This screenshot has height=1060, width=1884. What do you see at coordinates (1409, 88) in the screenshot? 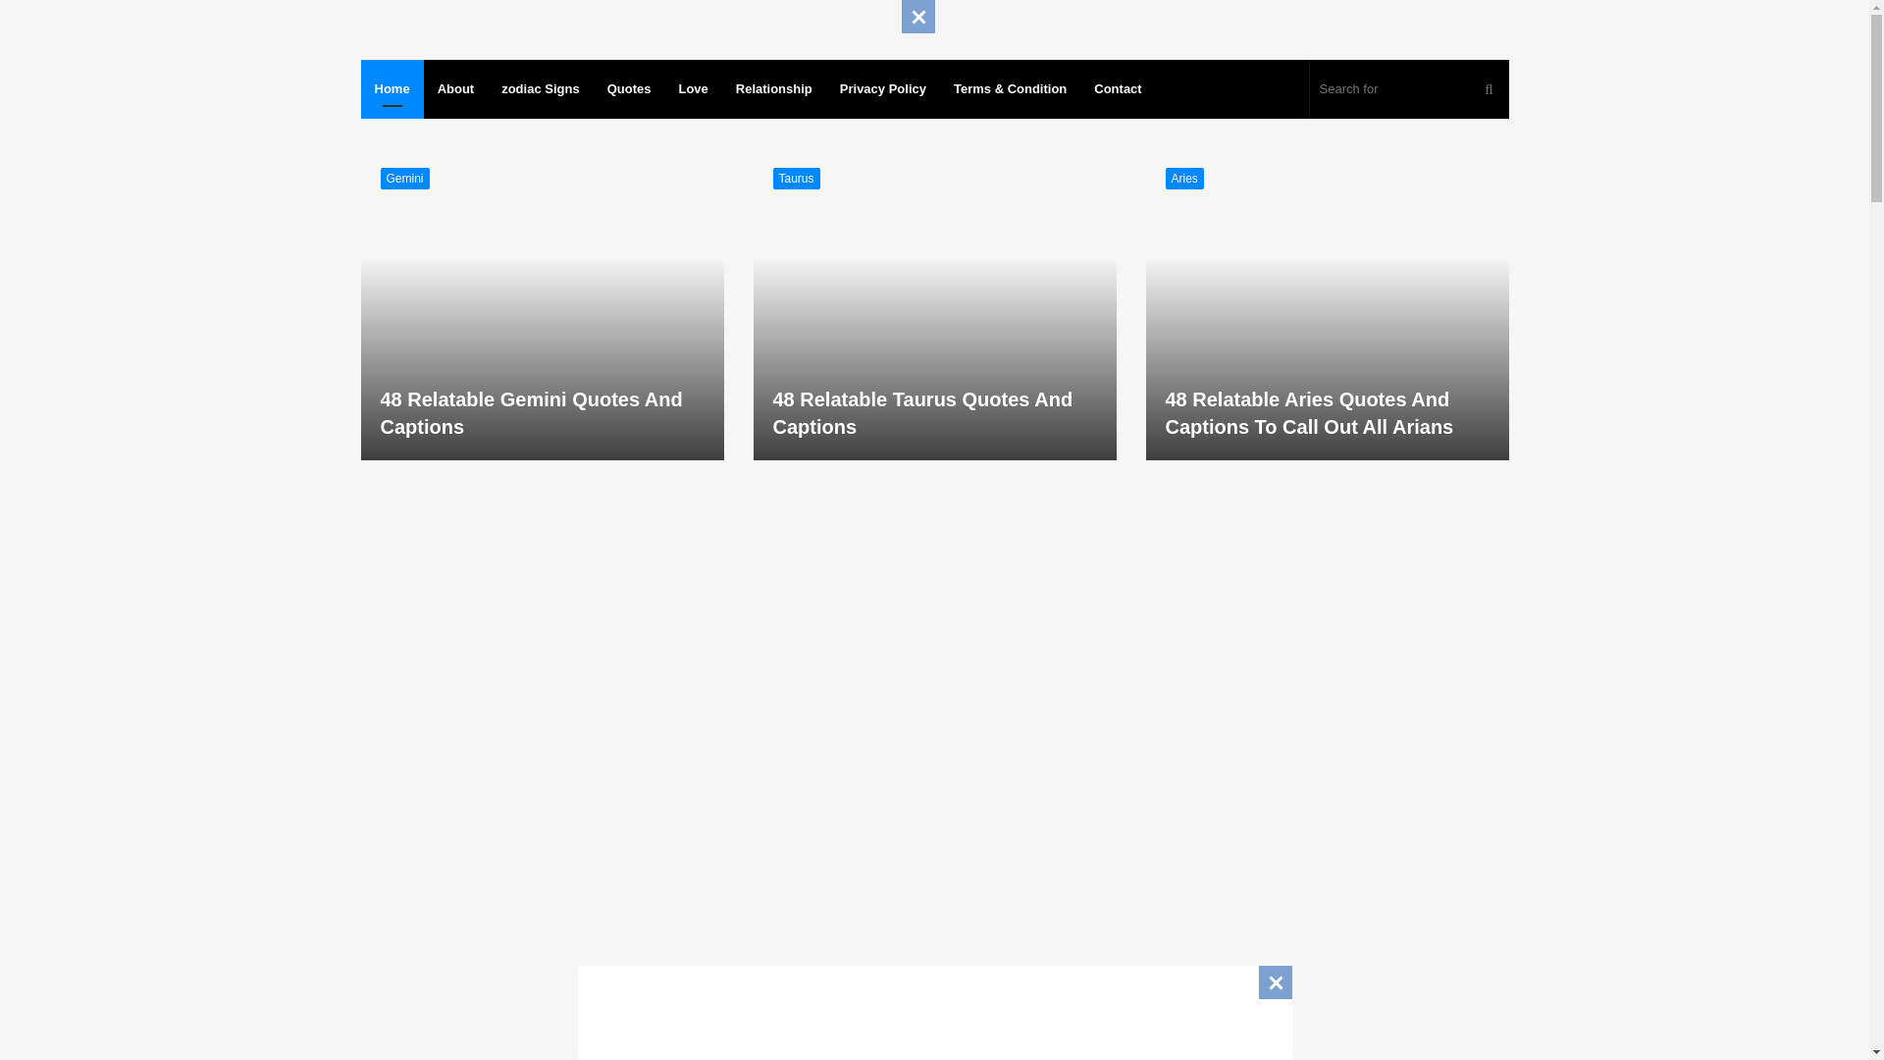
I see `Search for` at bounding box center [1409, 88].